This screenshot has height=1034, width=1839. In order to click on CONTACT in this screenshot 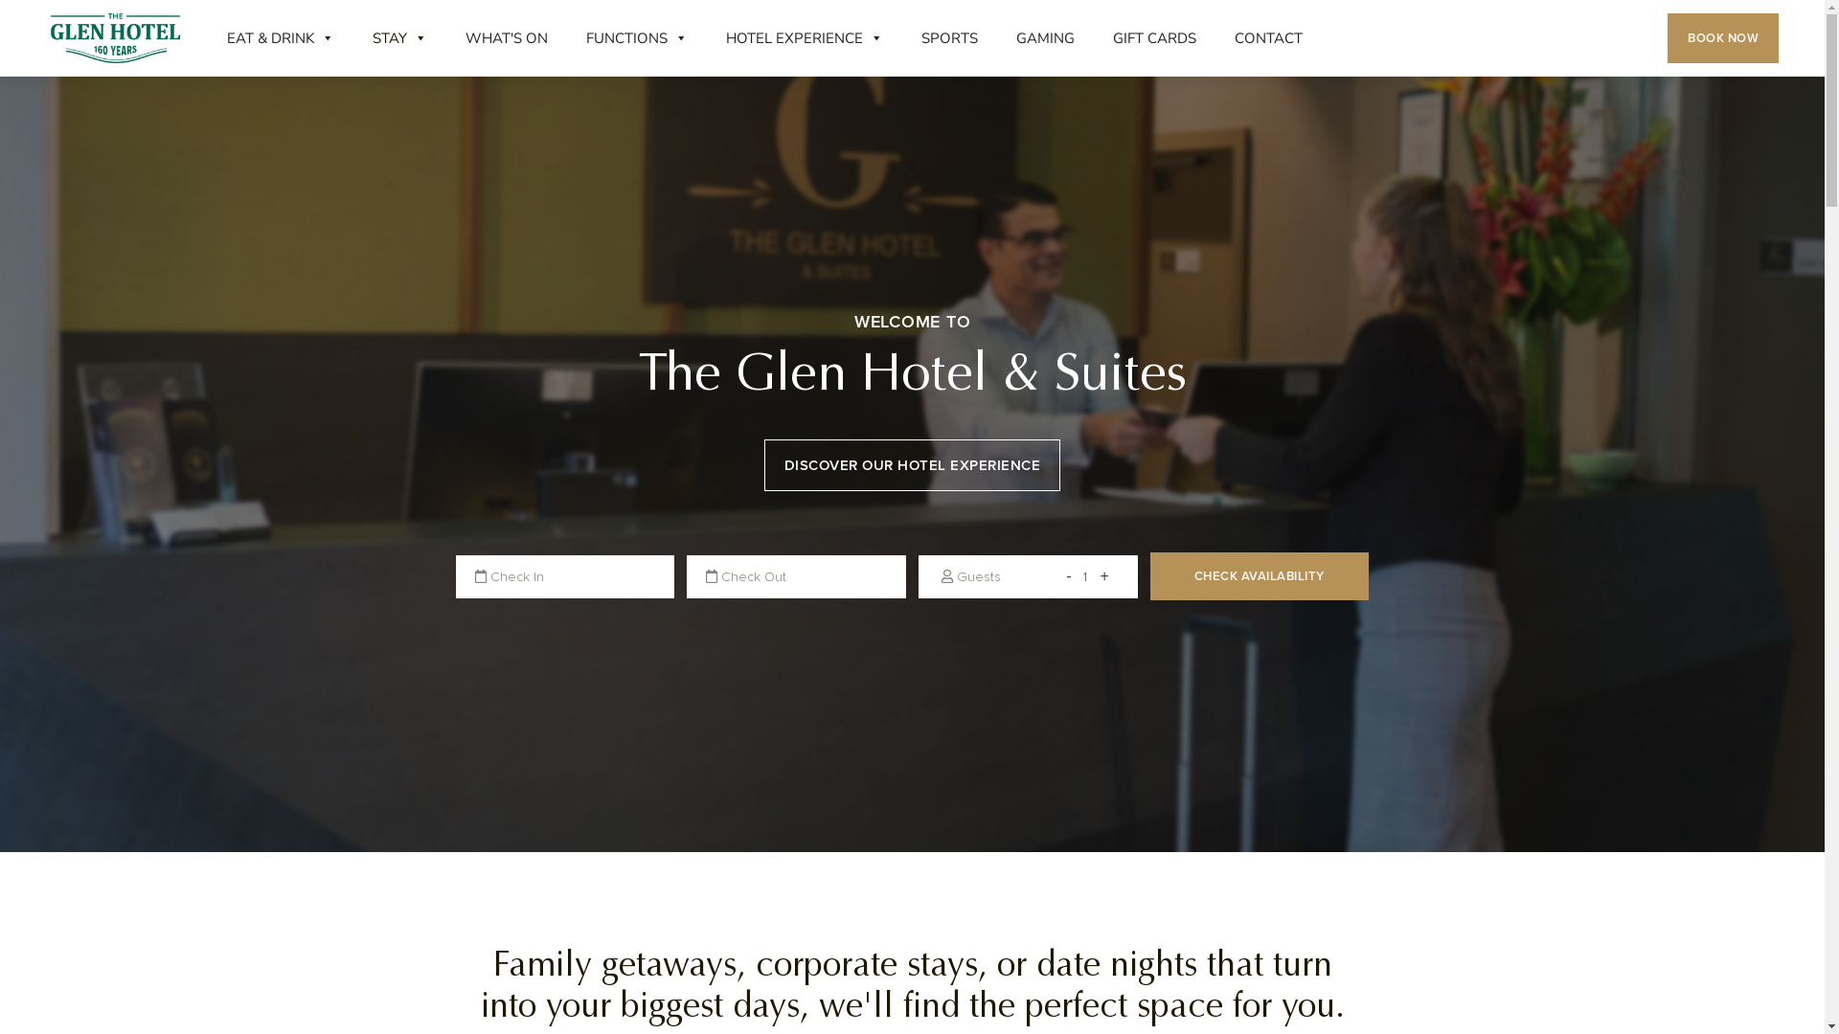, I will do `click(1268, 38)`.